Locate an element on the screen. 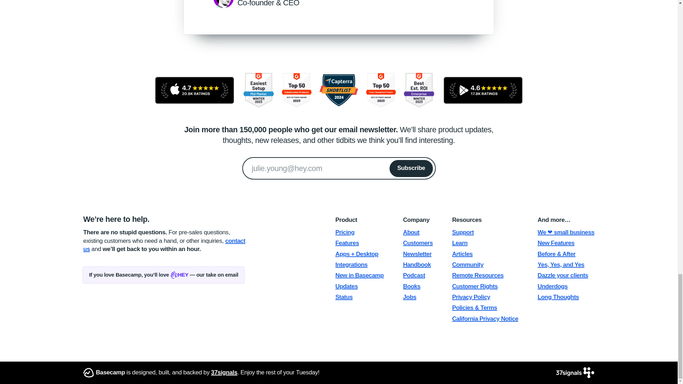 The width and height of the screenshot is (683, 384). Learn is located at coordinates (460, 243).